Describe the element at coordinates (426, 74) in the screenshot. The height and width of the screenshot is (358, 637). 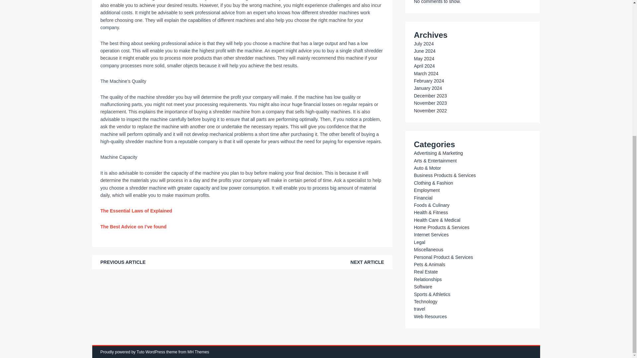
I see `March 2024` at that location.